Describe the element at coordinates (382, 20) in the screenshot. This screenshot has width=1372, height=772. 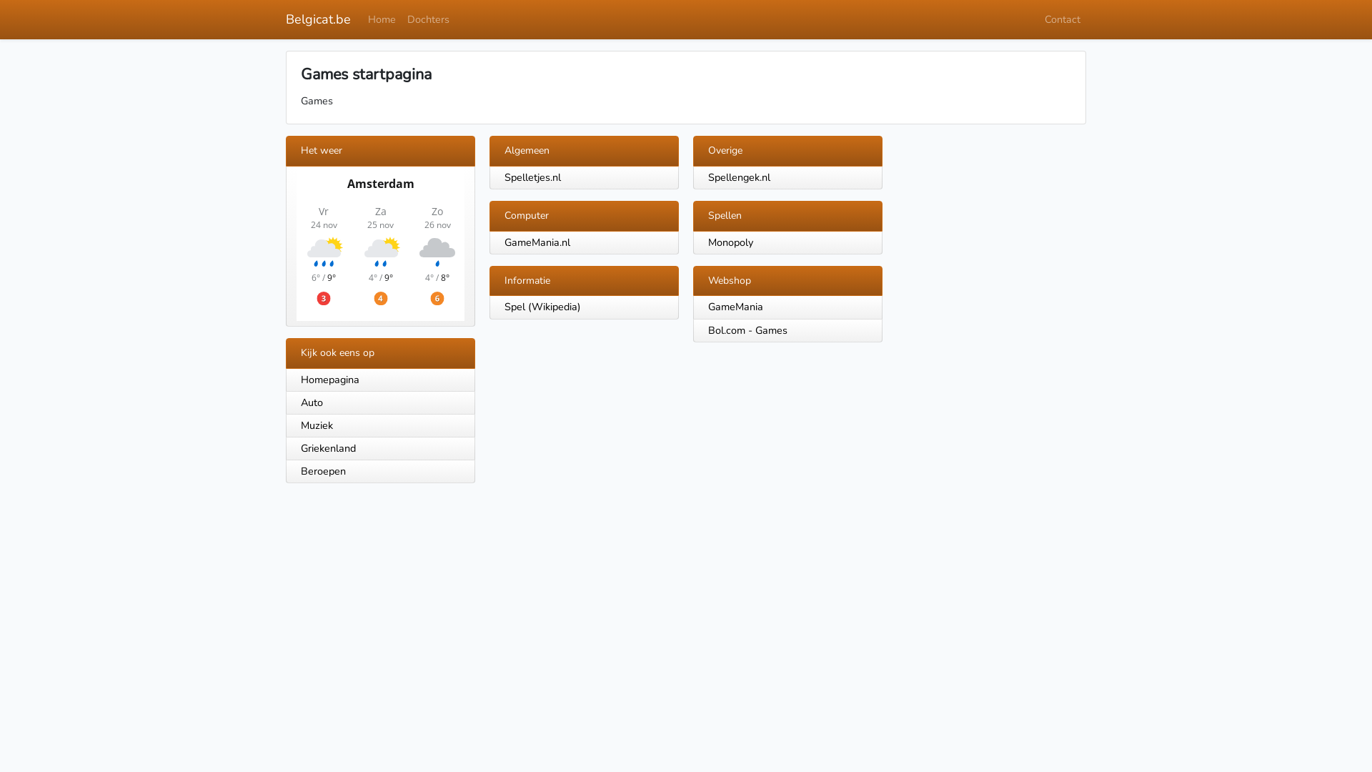
I see `Home` at that location.